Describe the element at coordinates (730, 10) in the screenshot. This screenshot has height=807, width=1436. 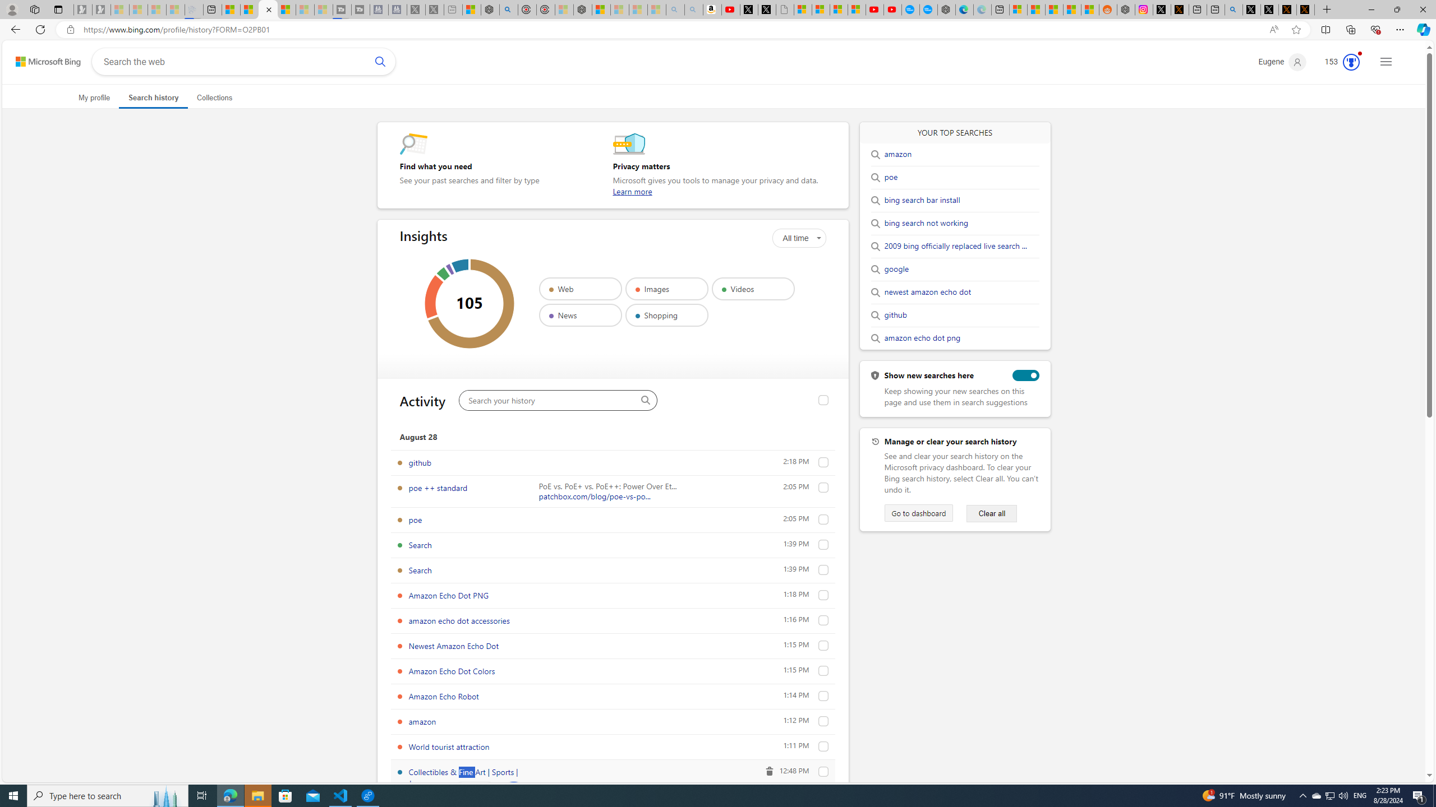
I see `Day 1: Arriving in Yemen (surreal to be here) - YouTube` at that location.